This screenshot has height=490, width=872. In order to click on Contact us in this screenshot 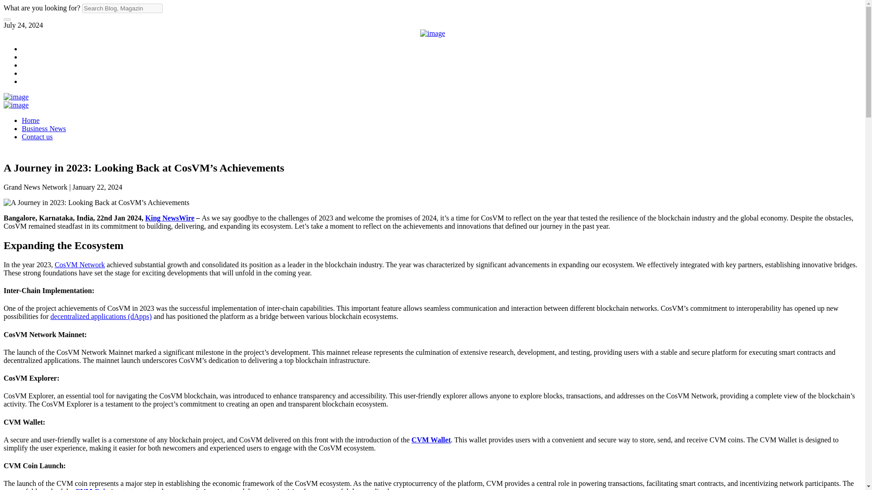, I will do `click(37, 136)`.